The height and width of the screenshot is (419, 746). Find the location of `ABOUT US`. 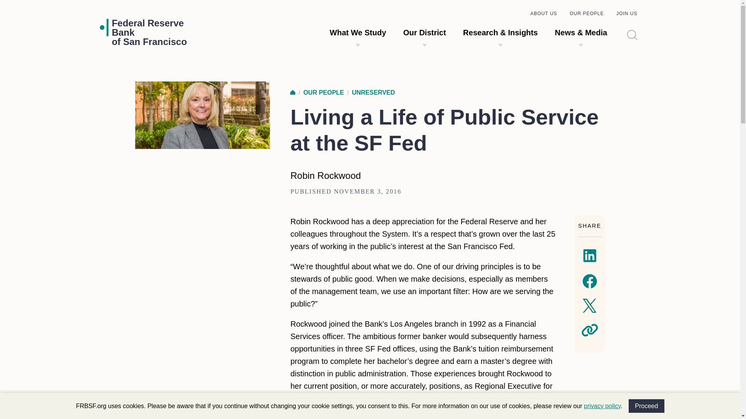

ABOUT US is located at coordinates (544, 14).